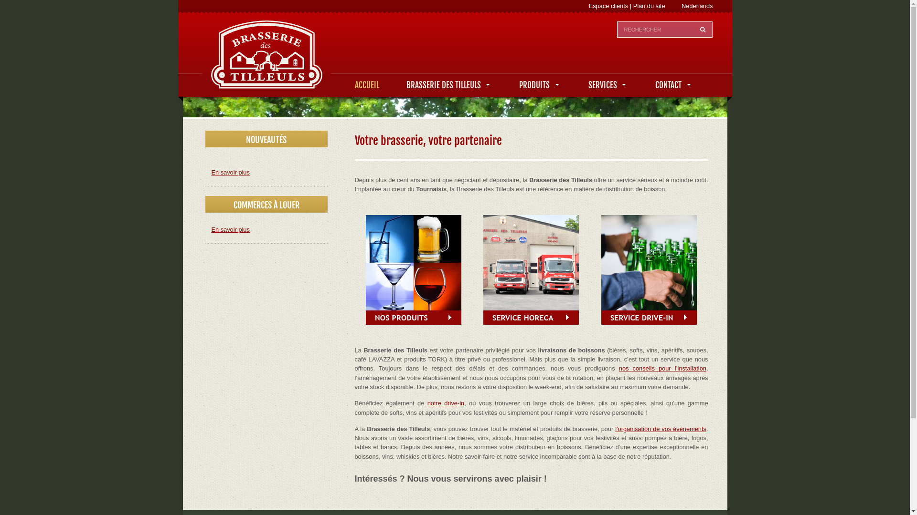  Describe the element at coordinates (414, 270) in the screenshot. I see `Nos produits` at that location.